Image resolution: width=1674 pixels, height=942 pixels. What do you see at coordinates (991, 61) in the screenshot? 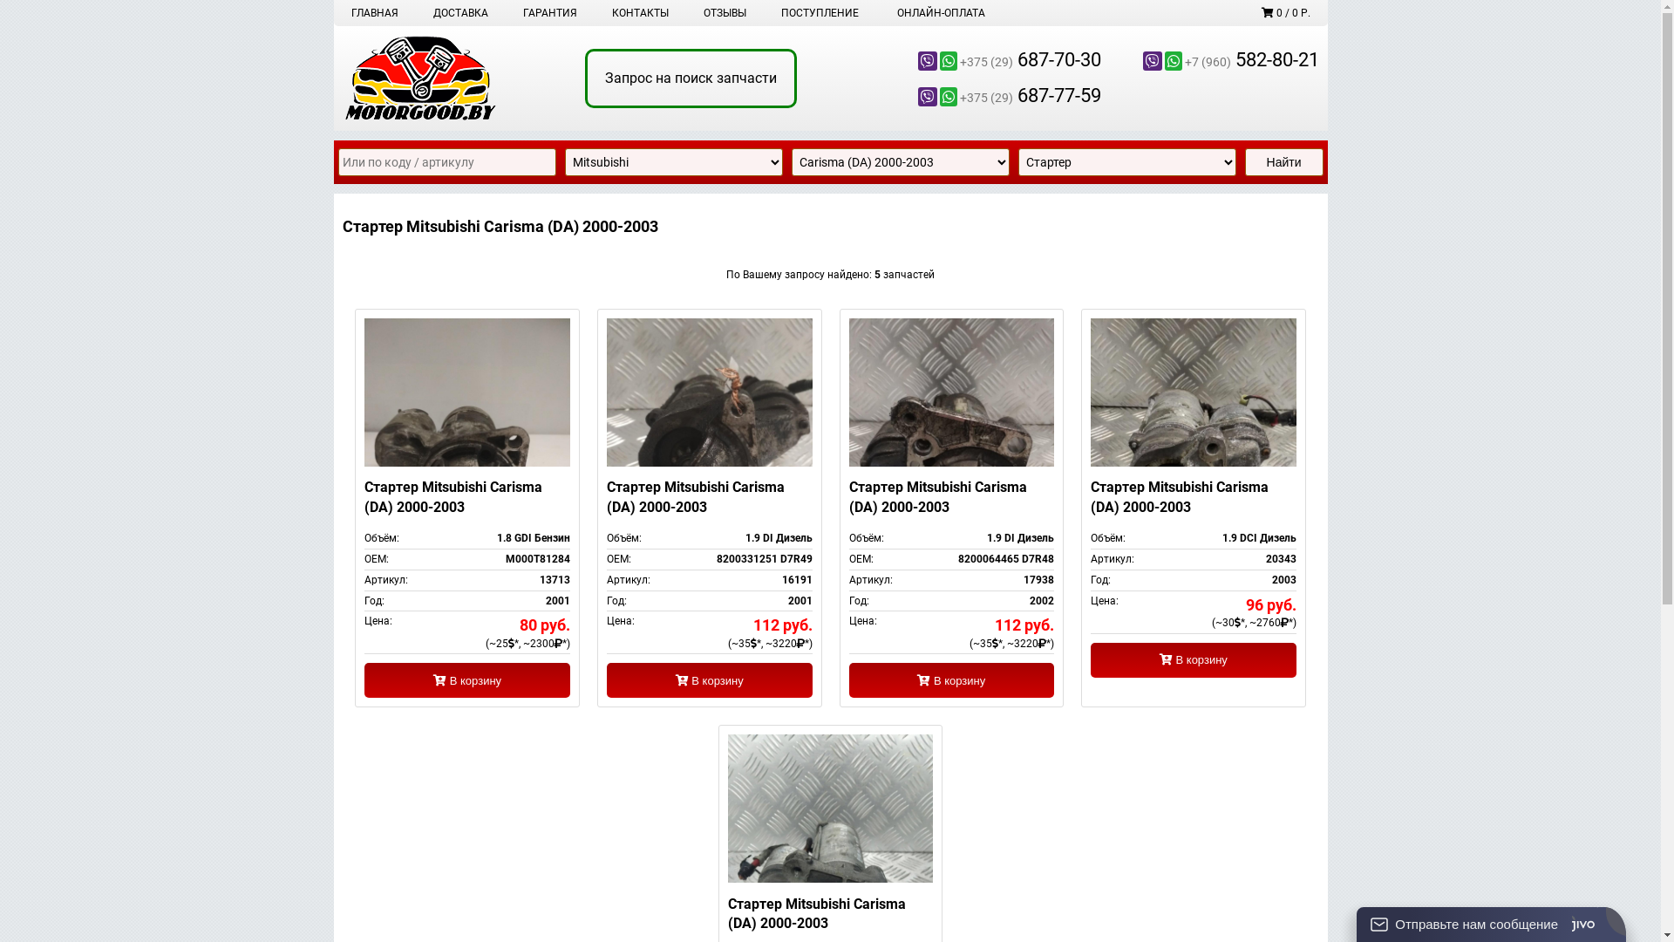
I see `+375 (29) 687-70-30` at bounding box center [991, 61].